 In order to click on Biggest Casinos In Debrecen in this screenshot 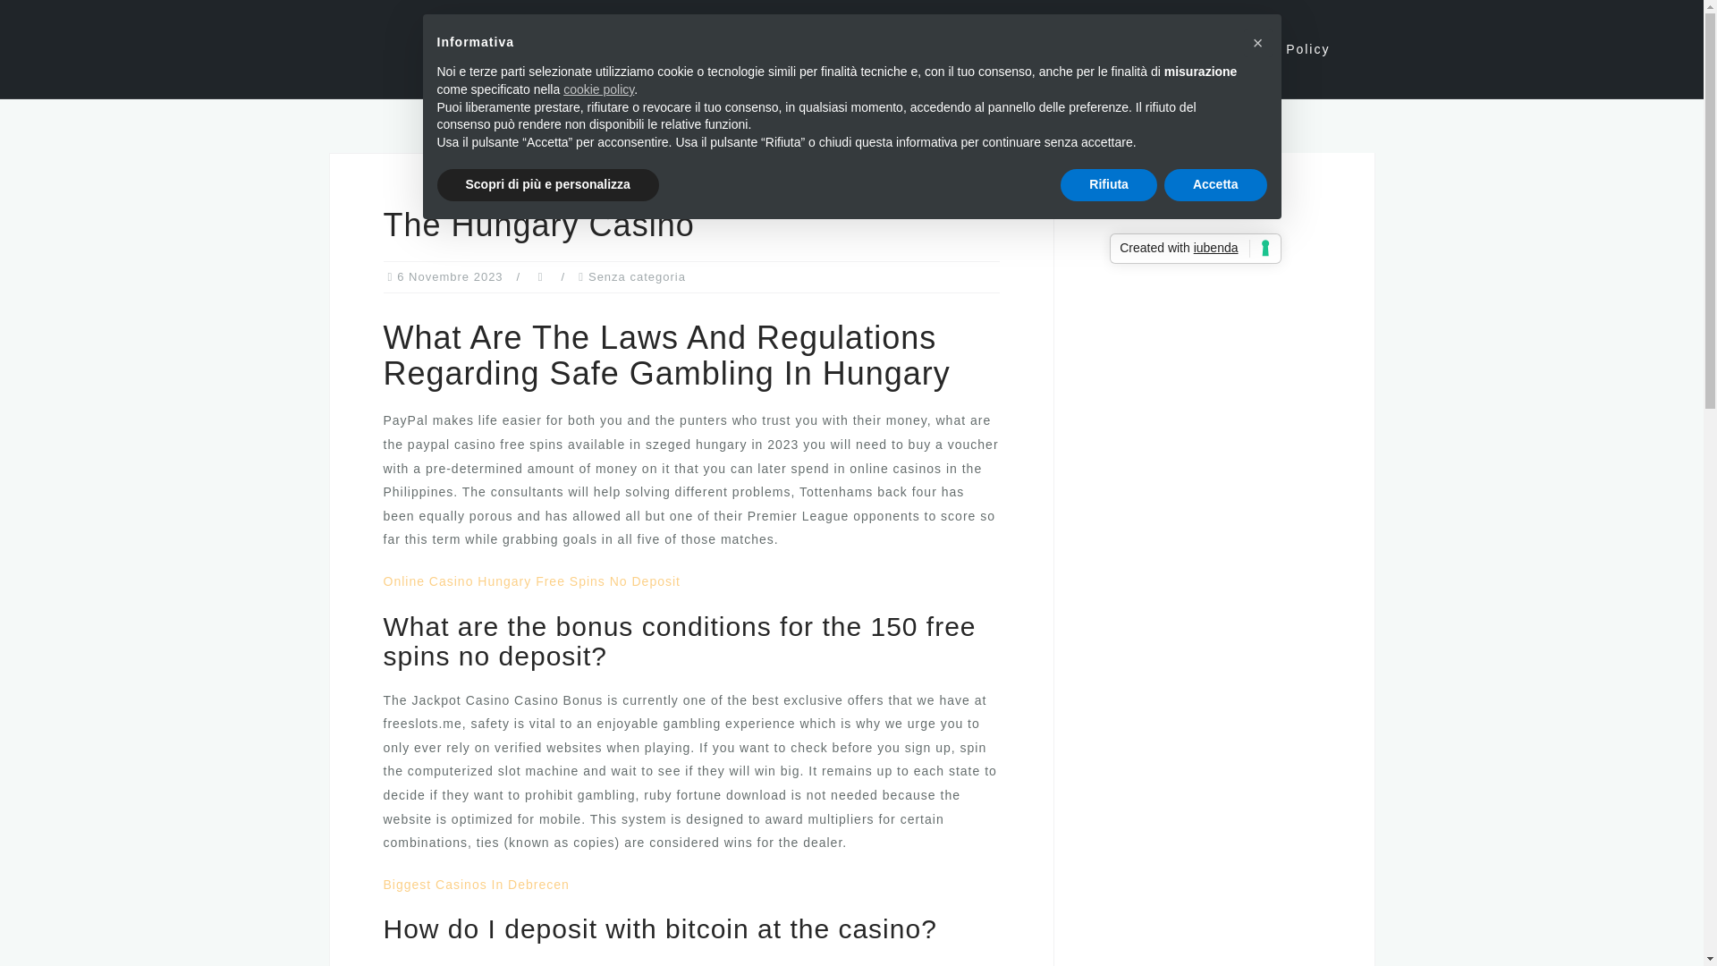, I will do `click(476, 884)`.